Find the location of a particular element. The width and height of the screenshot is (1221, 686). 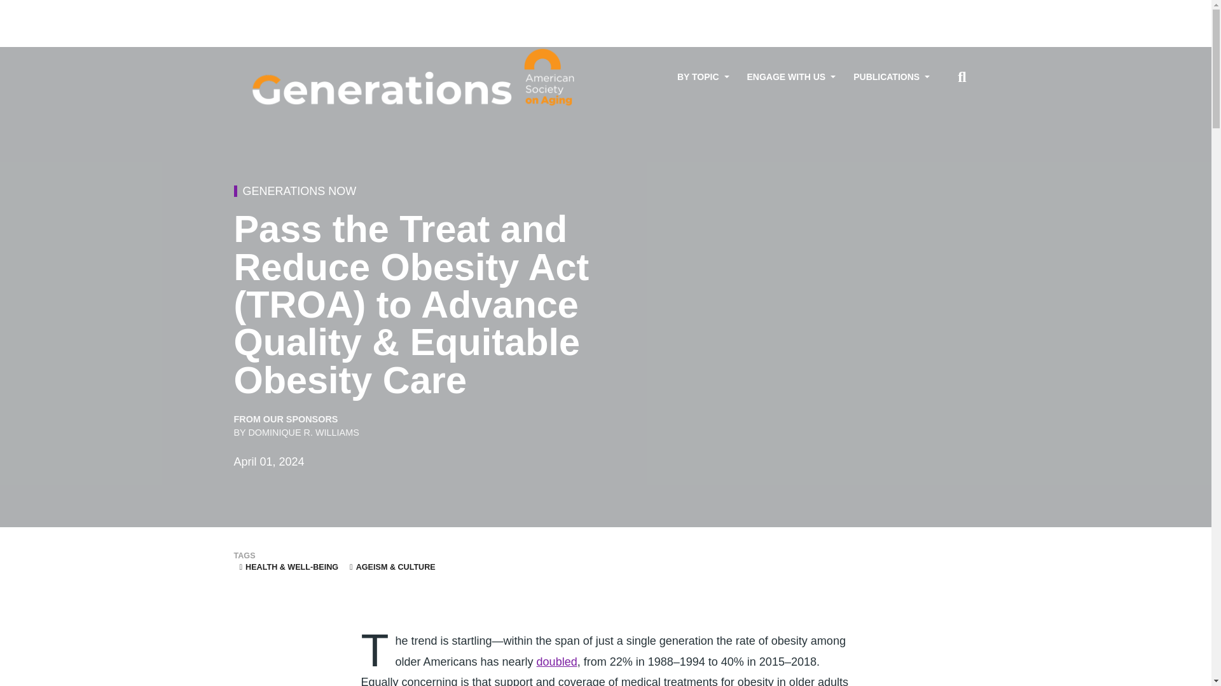

Join ASA is located at coordinates (919, 11).